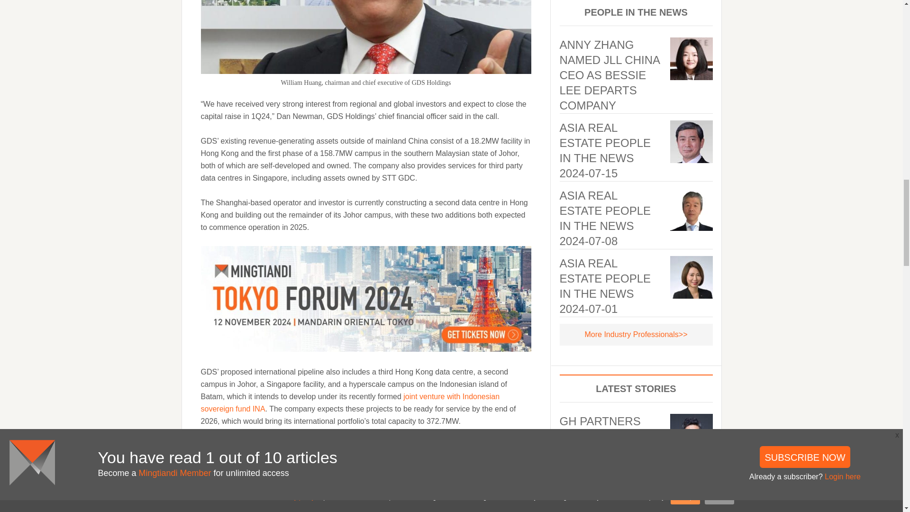 The width and height of the screenshot is (910, 512). What do you see at coordinates (605, 218) in the screenshot?
I see `Asia Real Estate People in the News 2024-07-08` at bounding box center [605, 218].